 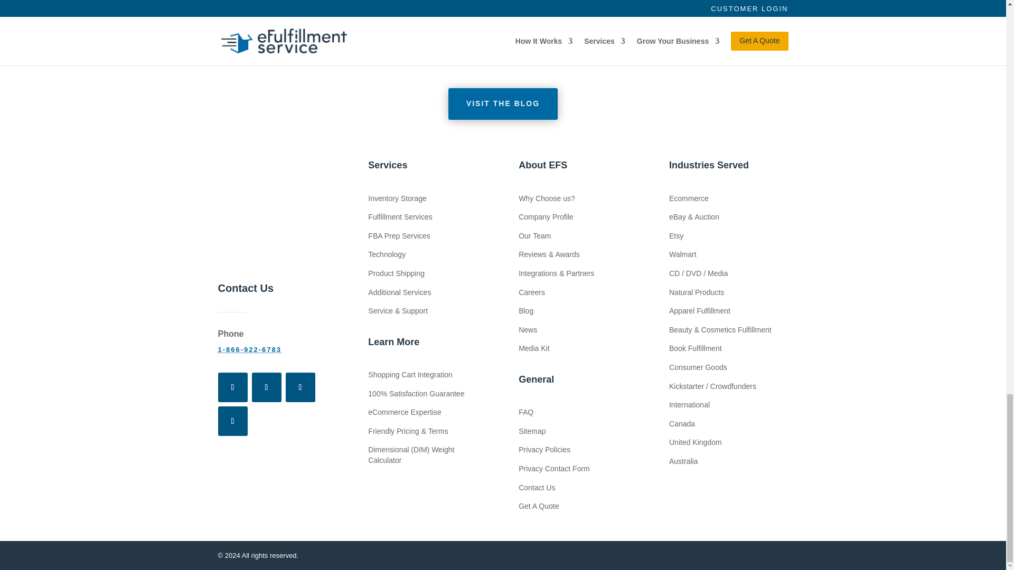 What do you see at coordinates (299, 387) in the screenshot?
I see `Follow on Youtube` at bounding box center [299, 387].